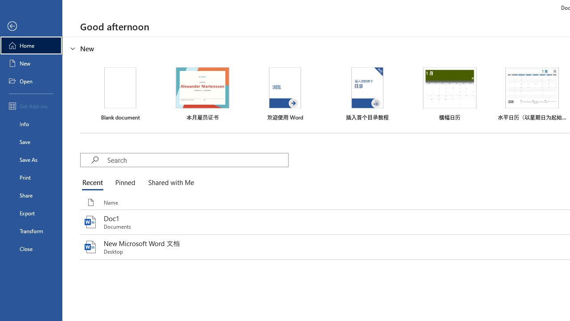 The width and height of the screenshot is (570, 321). What do you see at coordinates (31, 106) in the screenshot?
I see `Get Add-ins` at bounding box center [31, 106].